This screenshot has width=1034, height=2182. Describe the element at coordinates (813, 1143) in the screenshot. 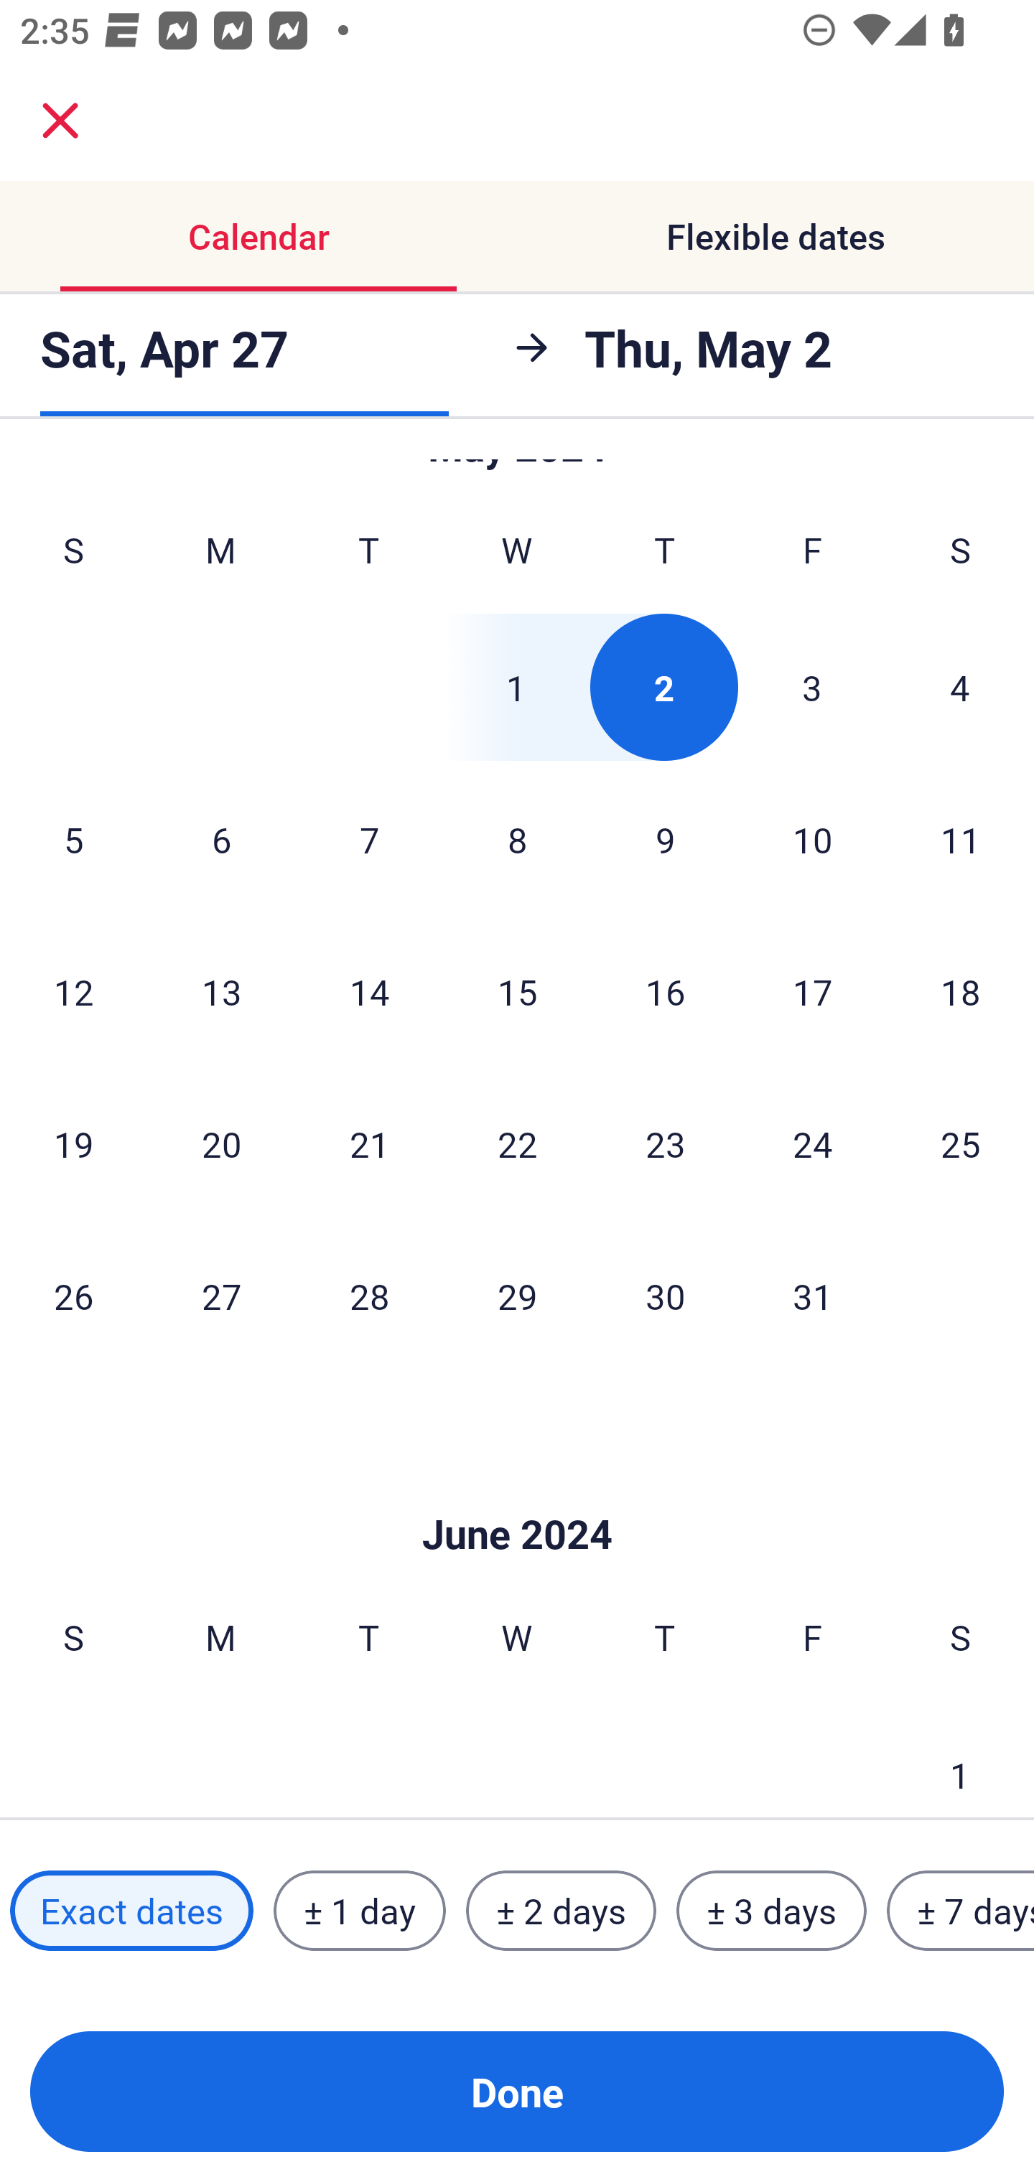

I see `24 Friday, May 24, 2024` at that location.